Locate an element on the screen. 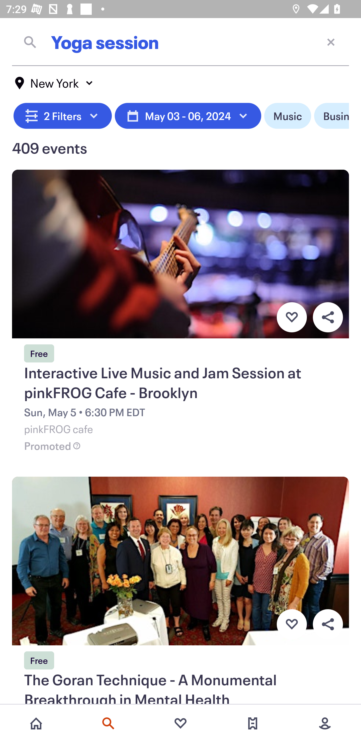 Image resolution: width=361 pixels, height=743 pixels. Yoga session Close current screen is located at coordinates (180, 42).